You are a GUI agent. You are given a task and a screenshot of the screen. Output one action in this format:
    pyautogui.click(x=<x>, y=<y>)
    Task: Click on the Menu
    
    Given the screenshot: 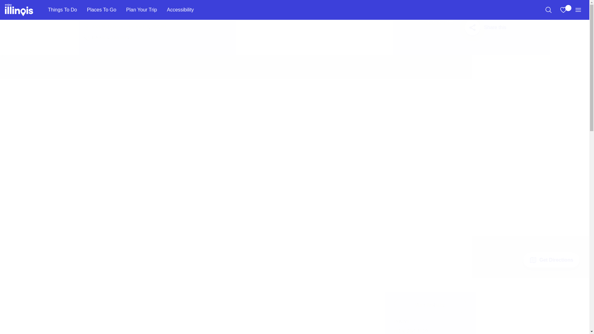 What is the action you would take?
    pyautogui.click(x=578, y=10)
    